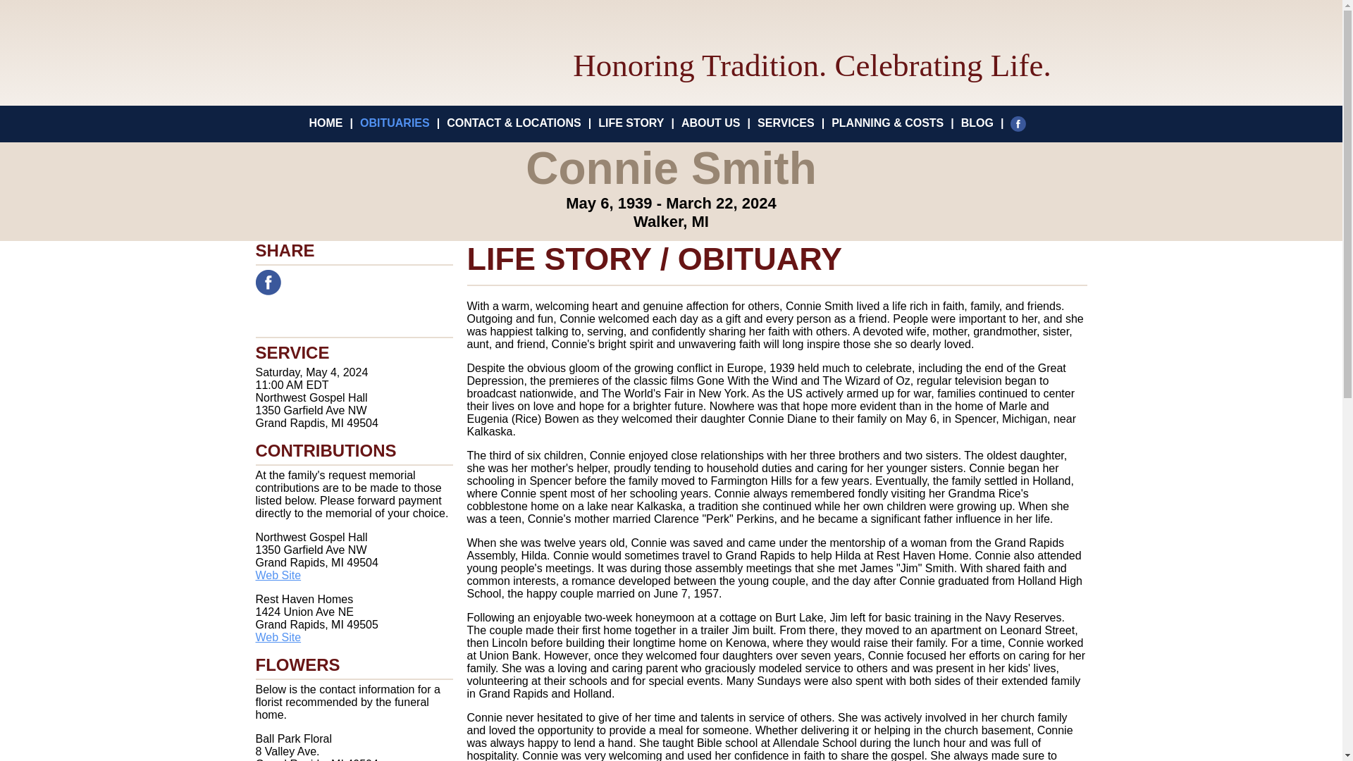 The image size is (1353, 761). Describe the element at coordinates (268, 283) in the screenshot. I see `Facebook` at that location.